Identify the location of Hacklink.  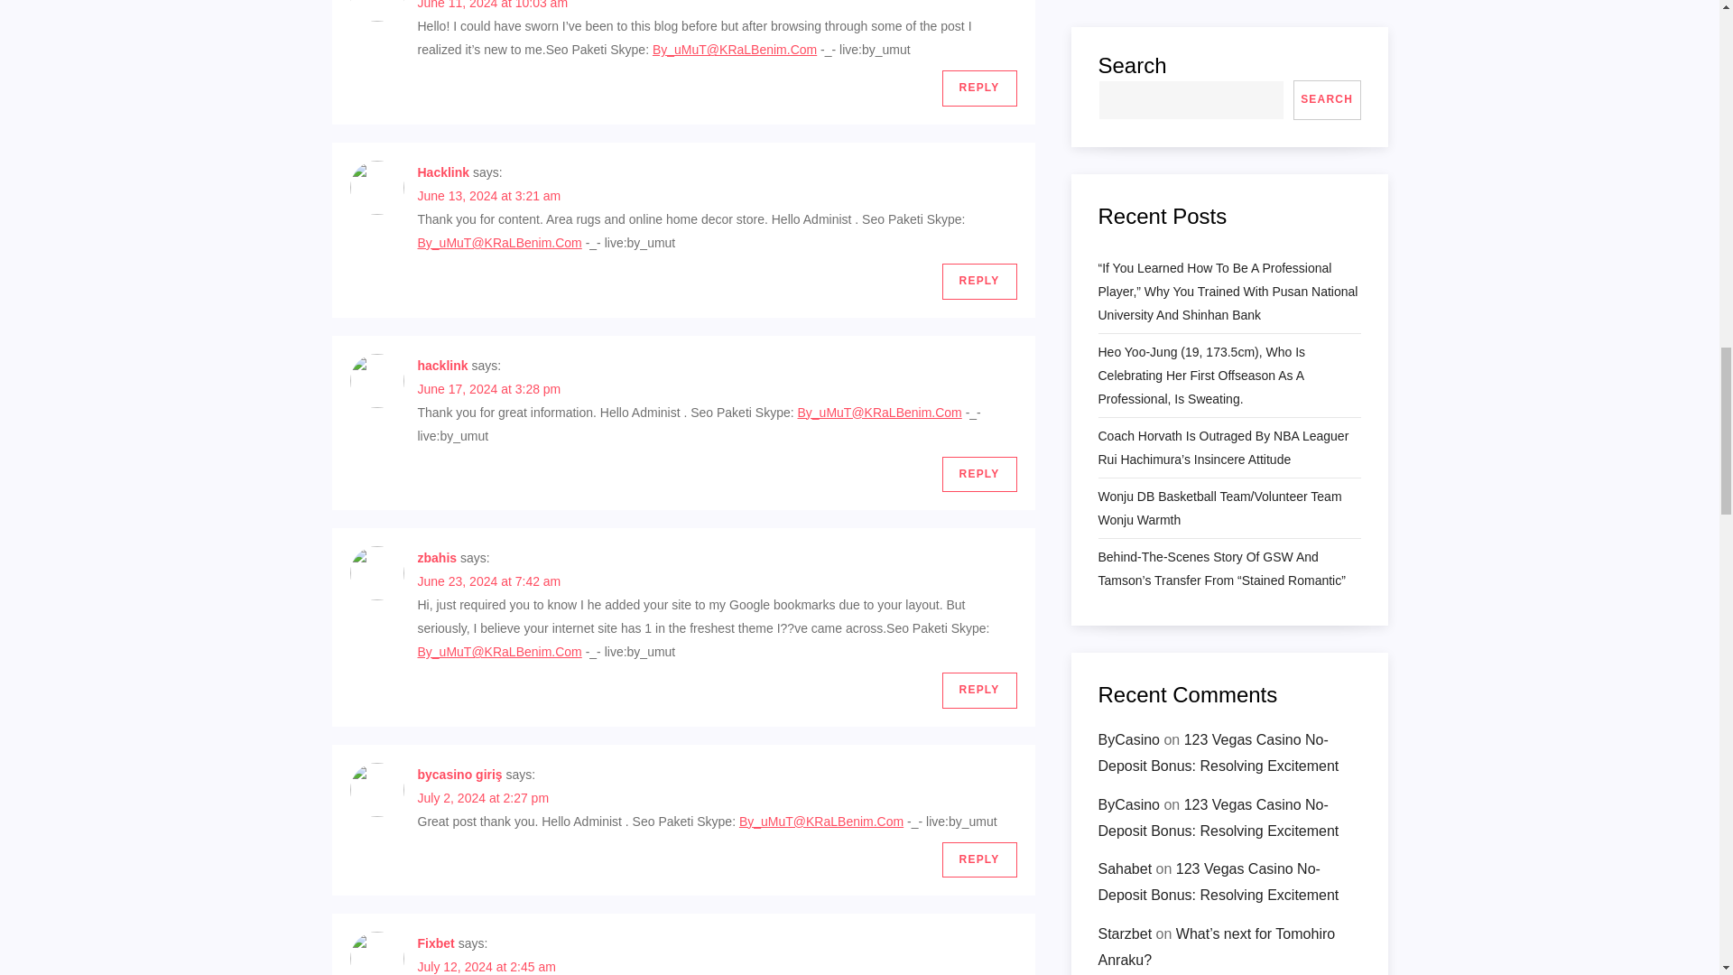
(443, 172).